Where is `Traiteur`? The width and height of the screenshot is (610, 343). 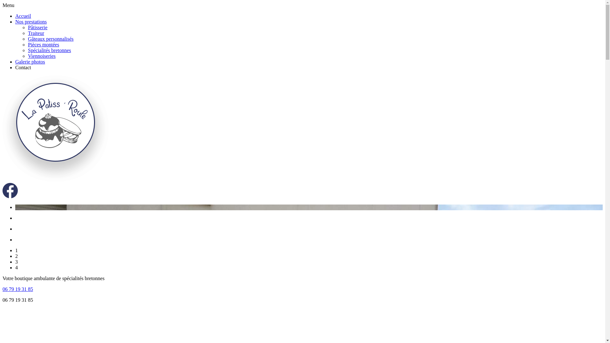
Traiteur is located at coordinates (36, 33).